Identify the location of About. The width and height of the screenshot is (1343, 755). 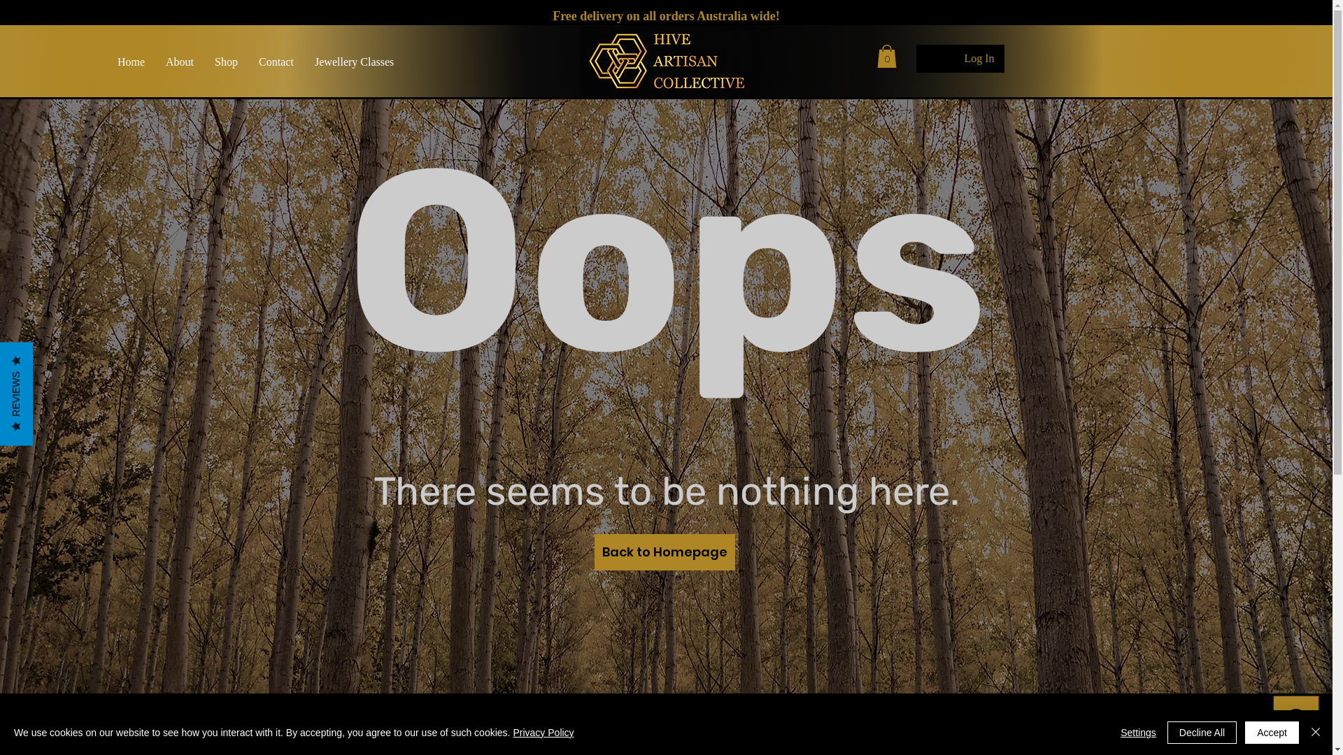
(180, 62).